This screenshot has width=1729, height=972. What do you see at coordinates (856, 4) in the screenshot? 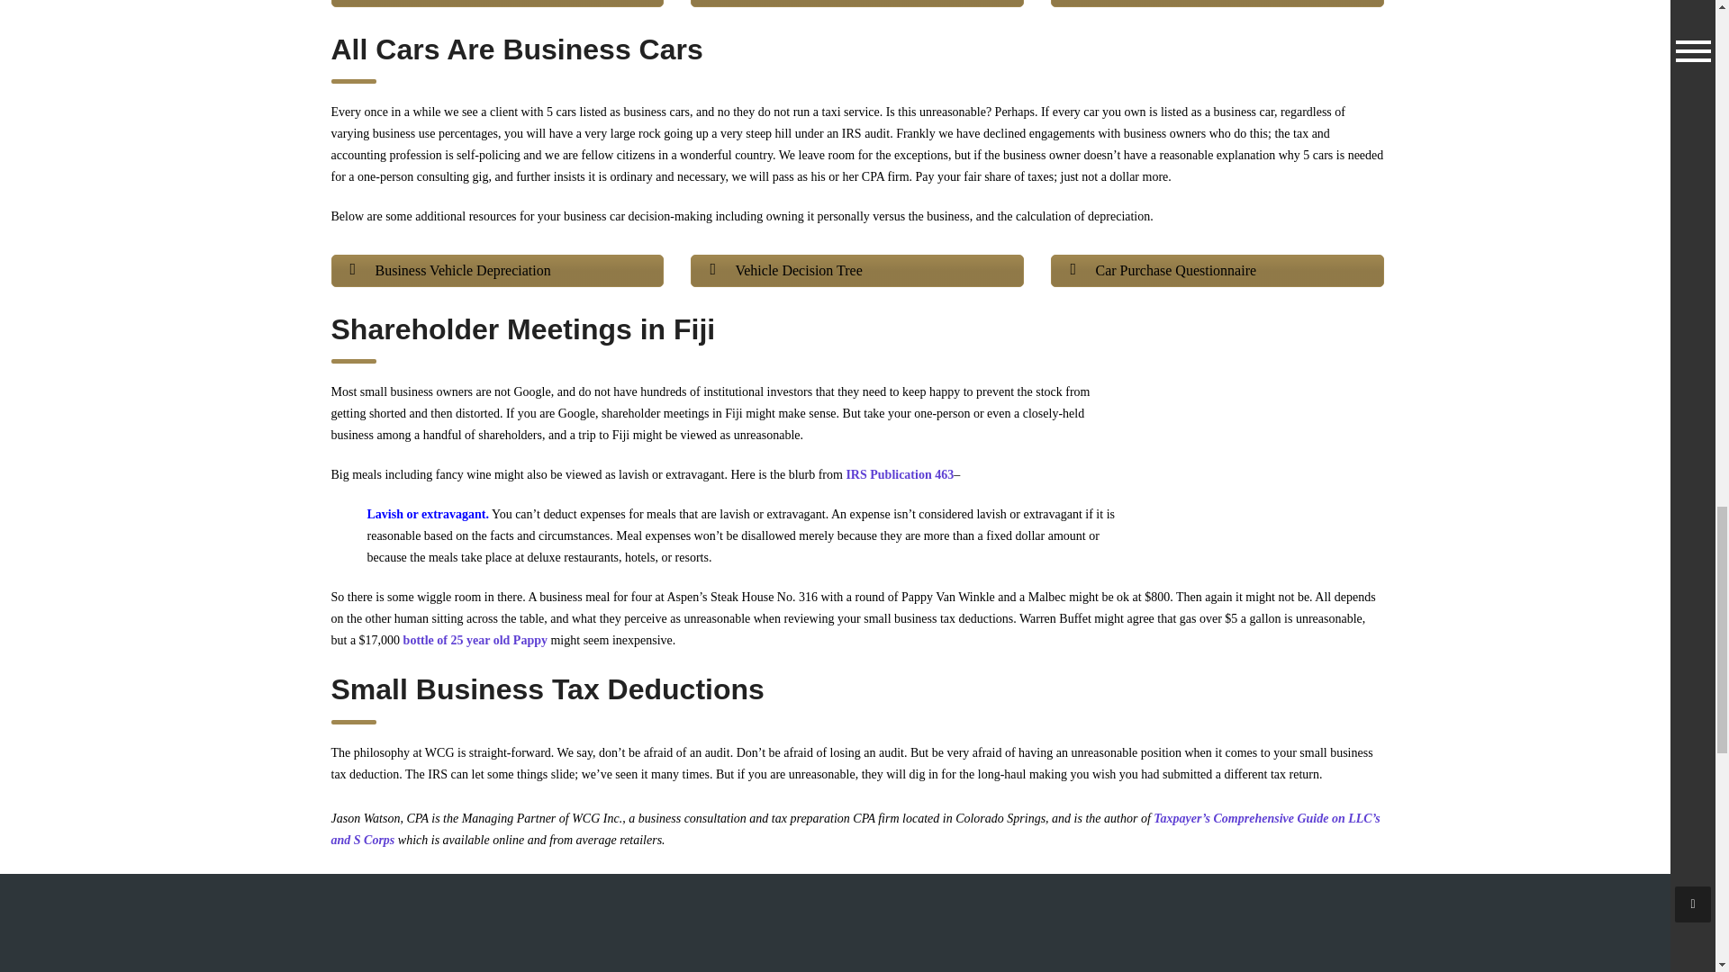
I see `Home Office Depreciation` at bounding box center [856, 4].